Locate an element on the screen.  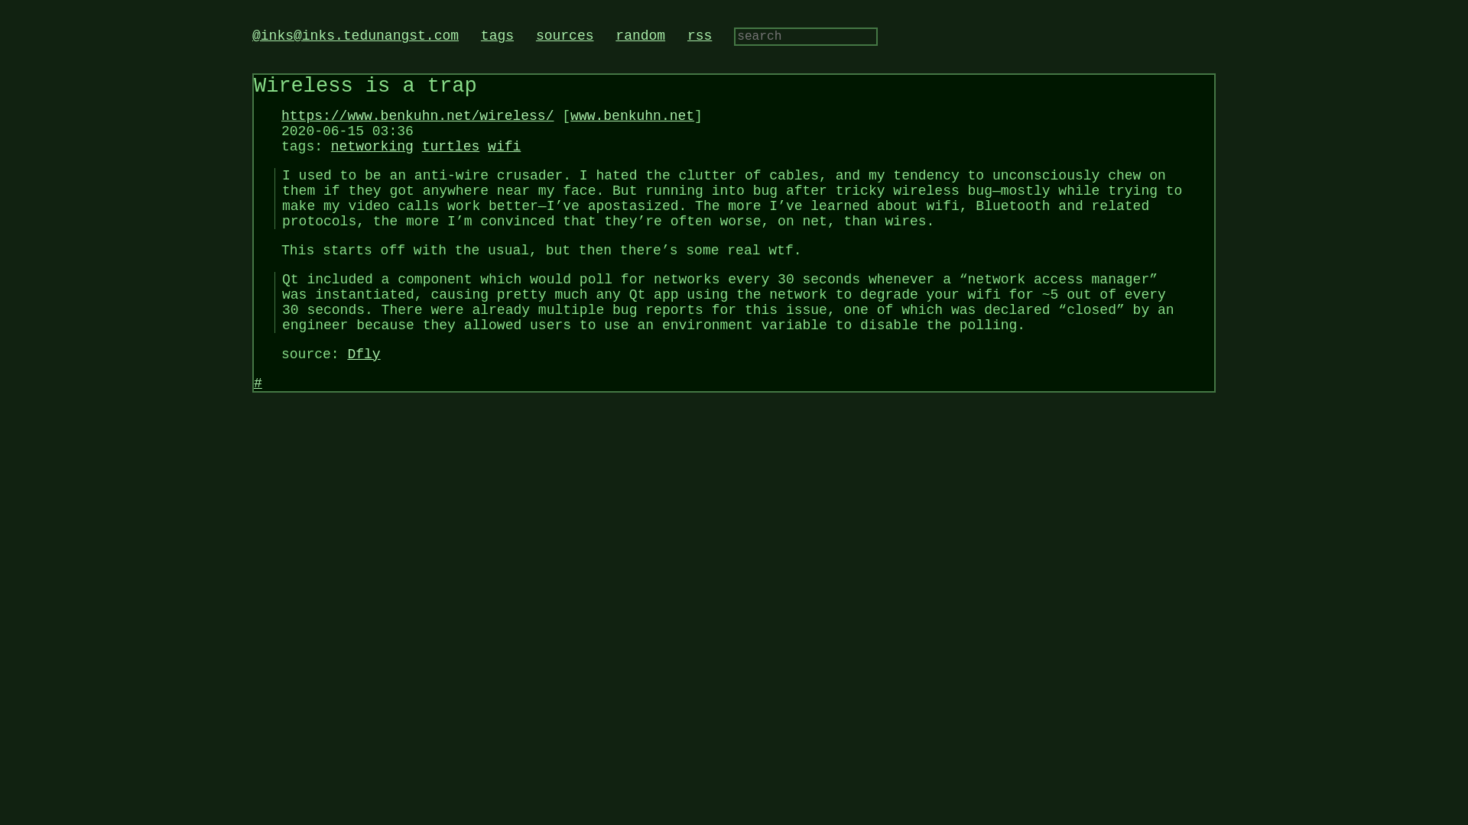
www.benkuhn.net is located at coordinates (632, 116).